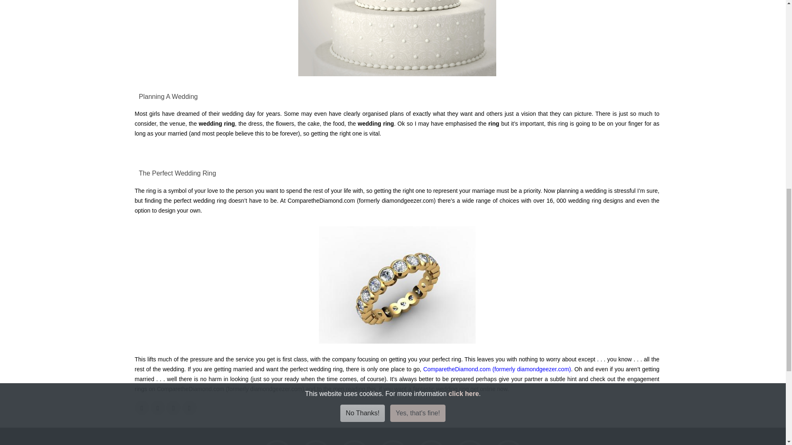 Image resolution: width=792 pixels, height=445 pixels. I want to click on Pinterest, so click(431, 443).